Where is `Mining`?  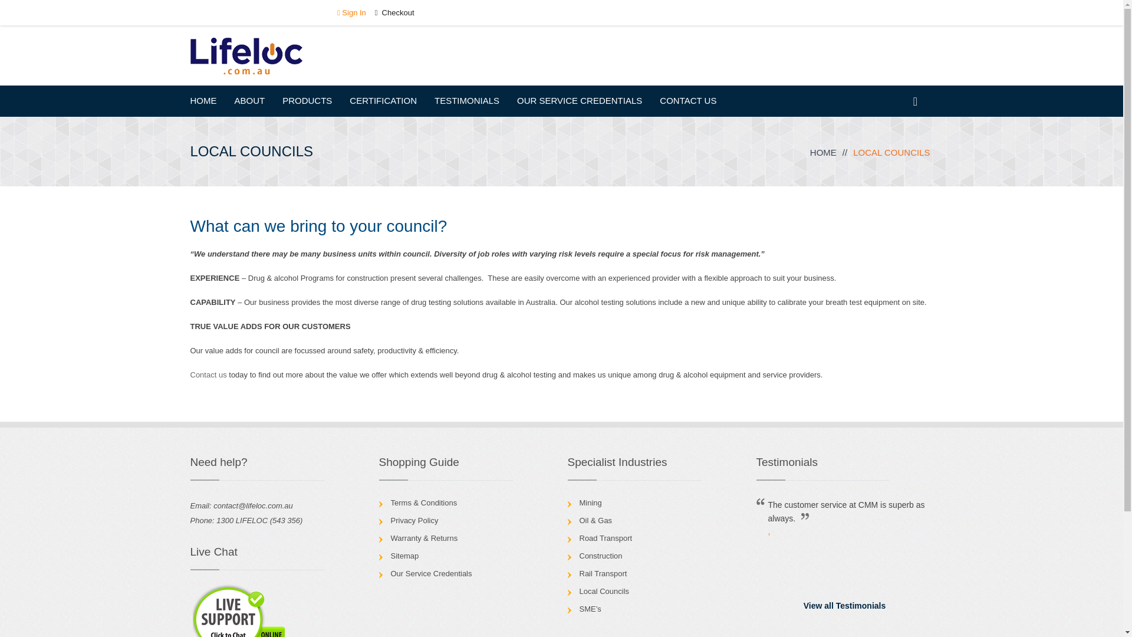
Mining is located at coordinates (590, 503).